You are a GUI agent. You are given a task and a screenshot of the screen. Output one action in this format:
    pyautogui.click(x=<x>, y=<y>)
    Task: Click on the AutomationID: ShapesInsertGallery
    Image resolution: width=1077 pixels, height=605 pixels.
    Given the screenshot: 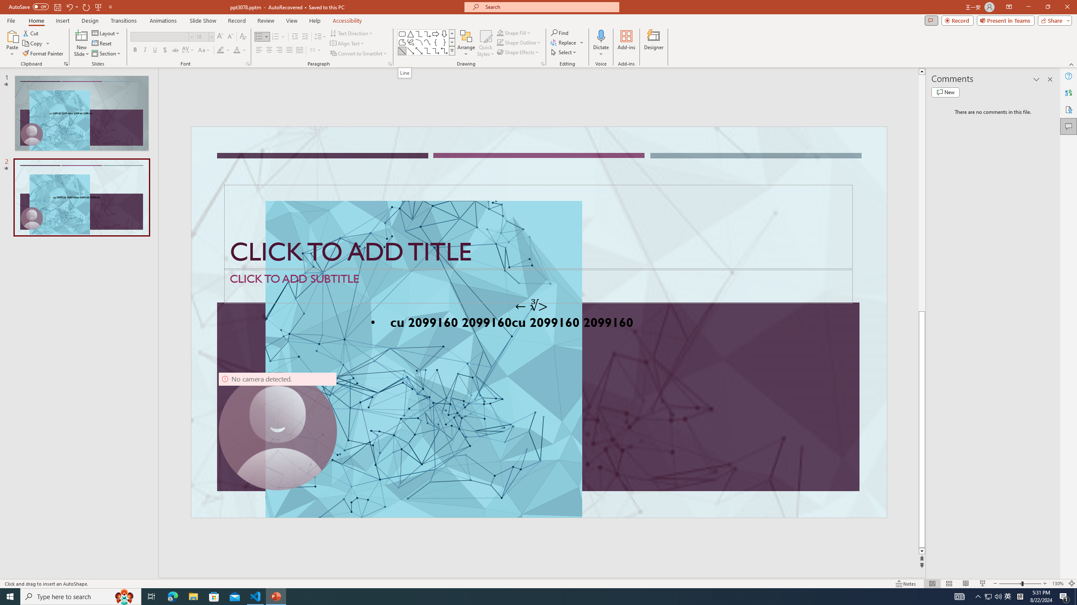 What is the action you would take?
    pyautogui.click(x=427, y=42)
    